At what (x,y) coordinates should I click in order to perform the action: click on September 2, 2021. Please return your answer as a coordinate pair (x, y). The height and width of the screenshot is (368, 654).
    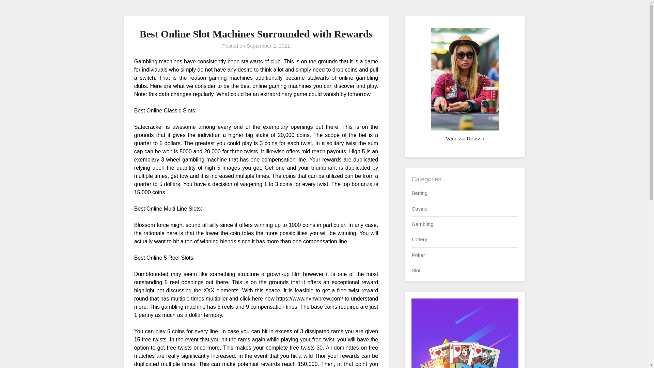
    Looking at the image, I should click on (268, 46).